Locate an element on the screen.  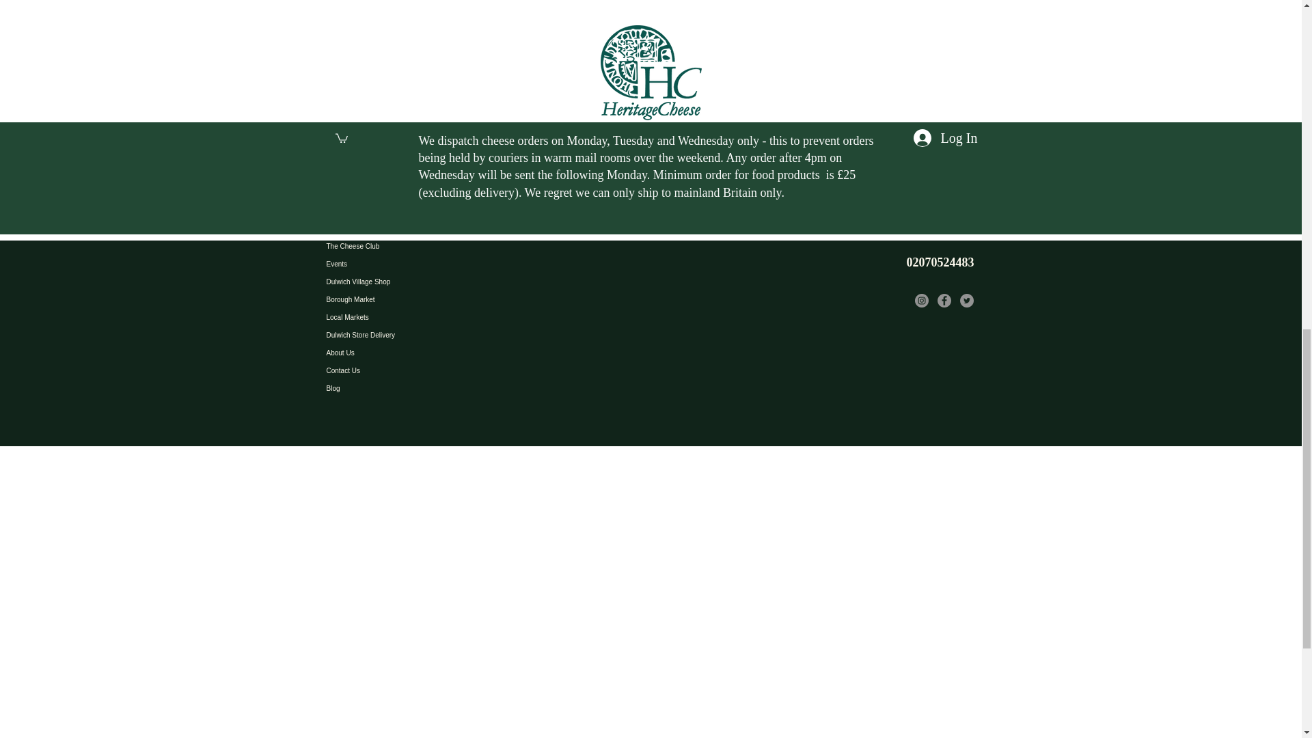
Contact Us is located at coordinates (429, 371).